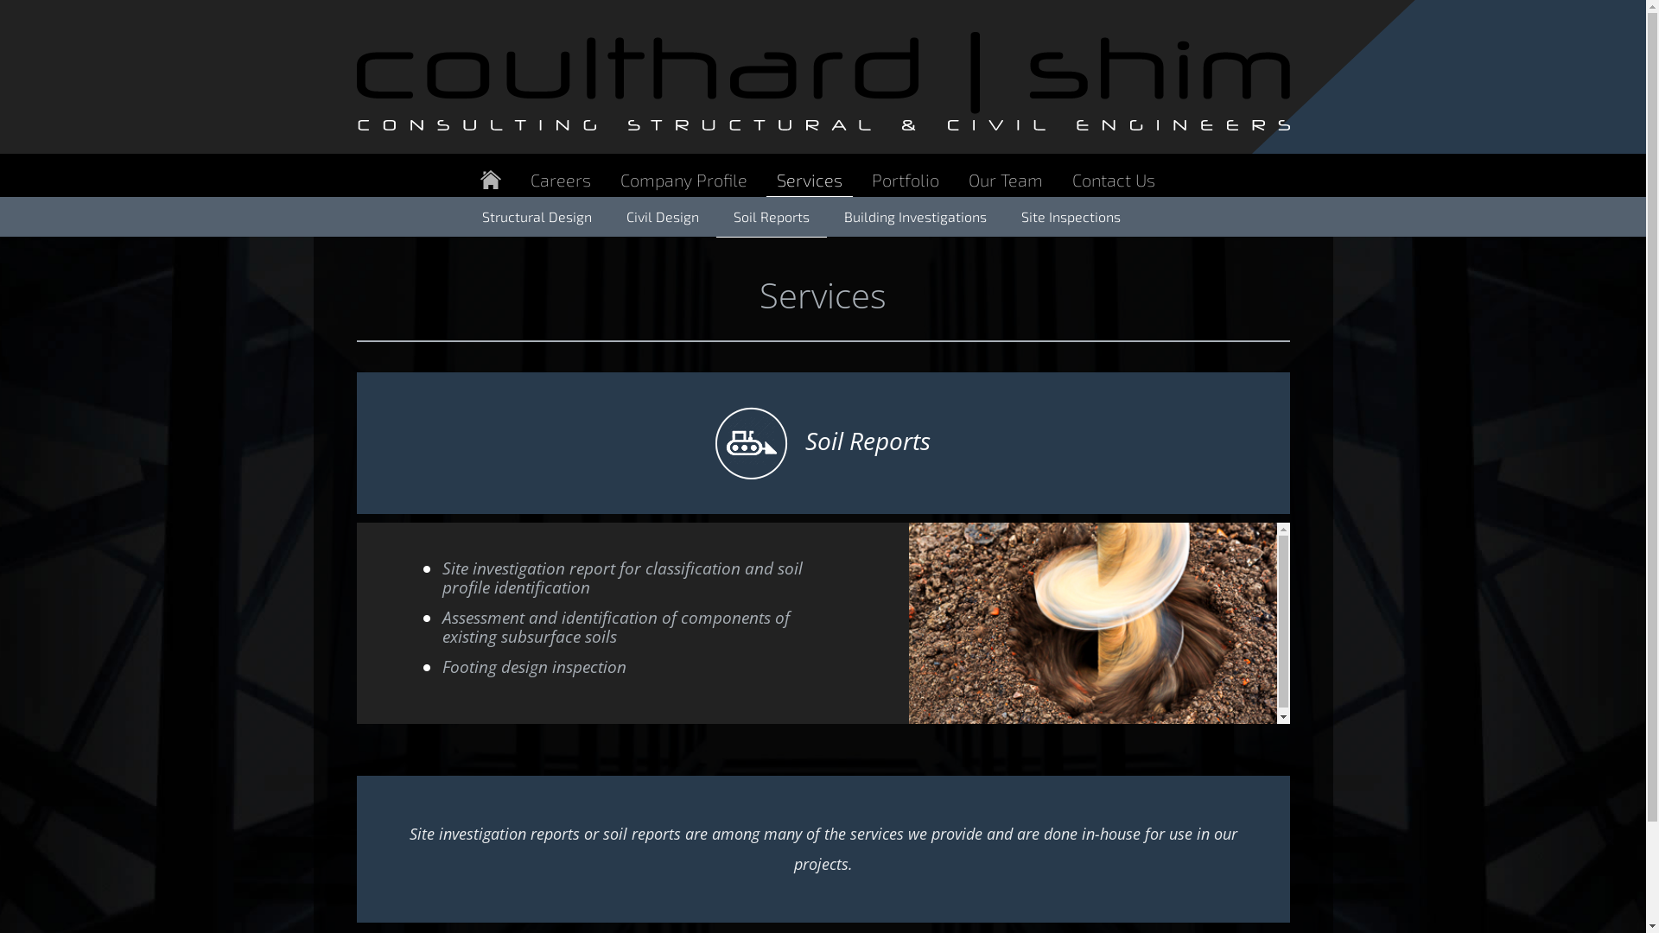  What do you see at coordinates (1113, 180) in the screenshot?
I see `Contact Us` at bounding box center [1113, 180].